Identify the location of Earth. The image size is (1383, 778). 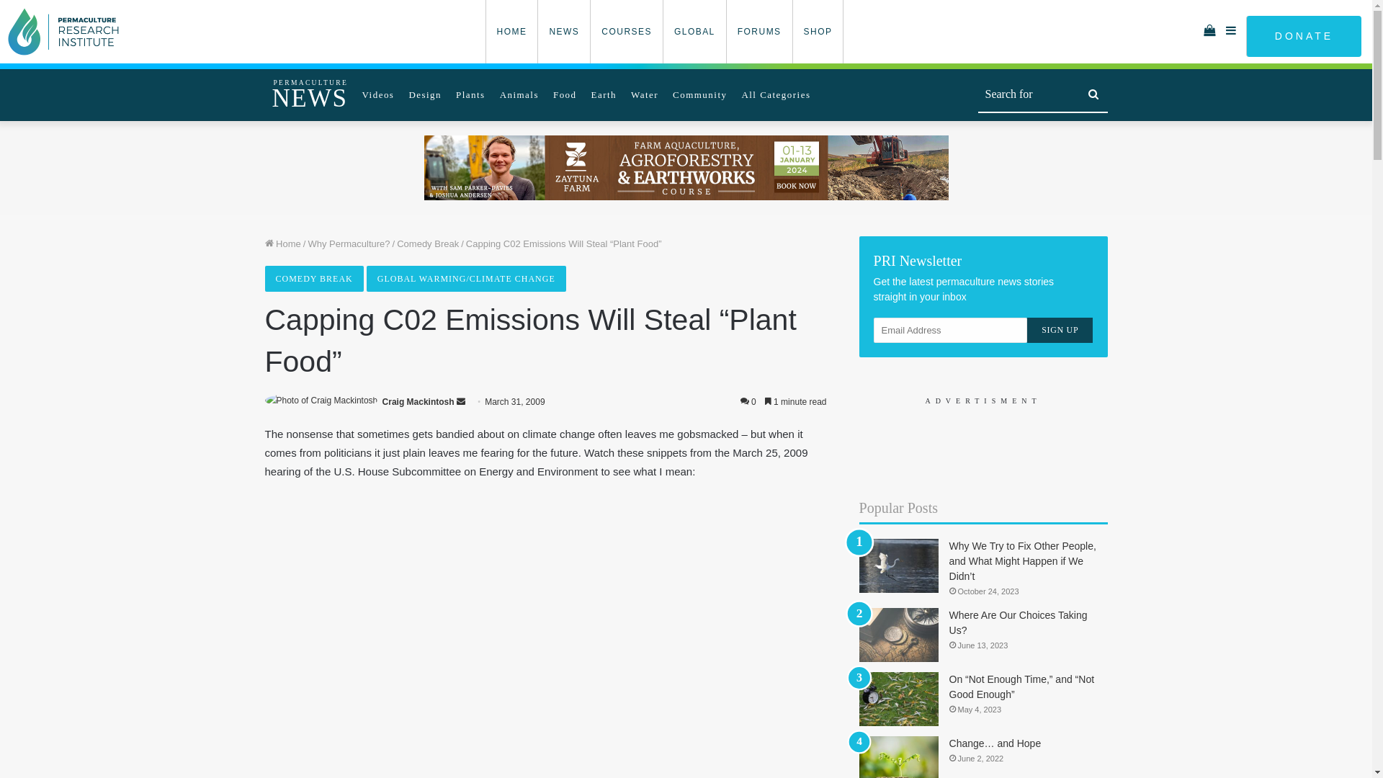
(604, 95).